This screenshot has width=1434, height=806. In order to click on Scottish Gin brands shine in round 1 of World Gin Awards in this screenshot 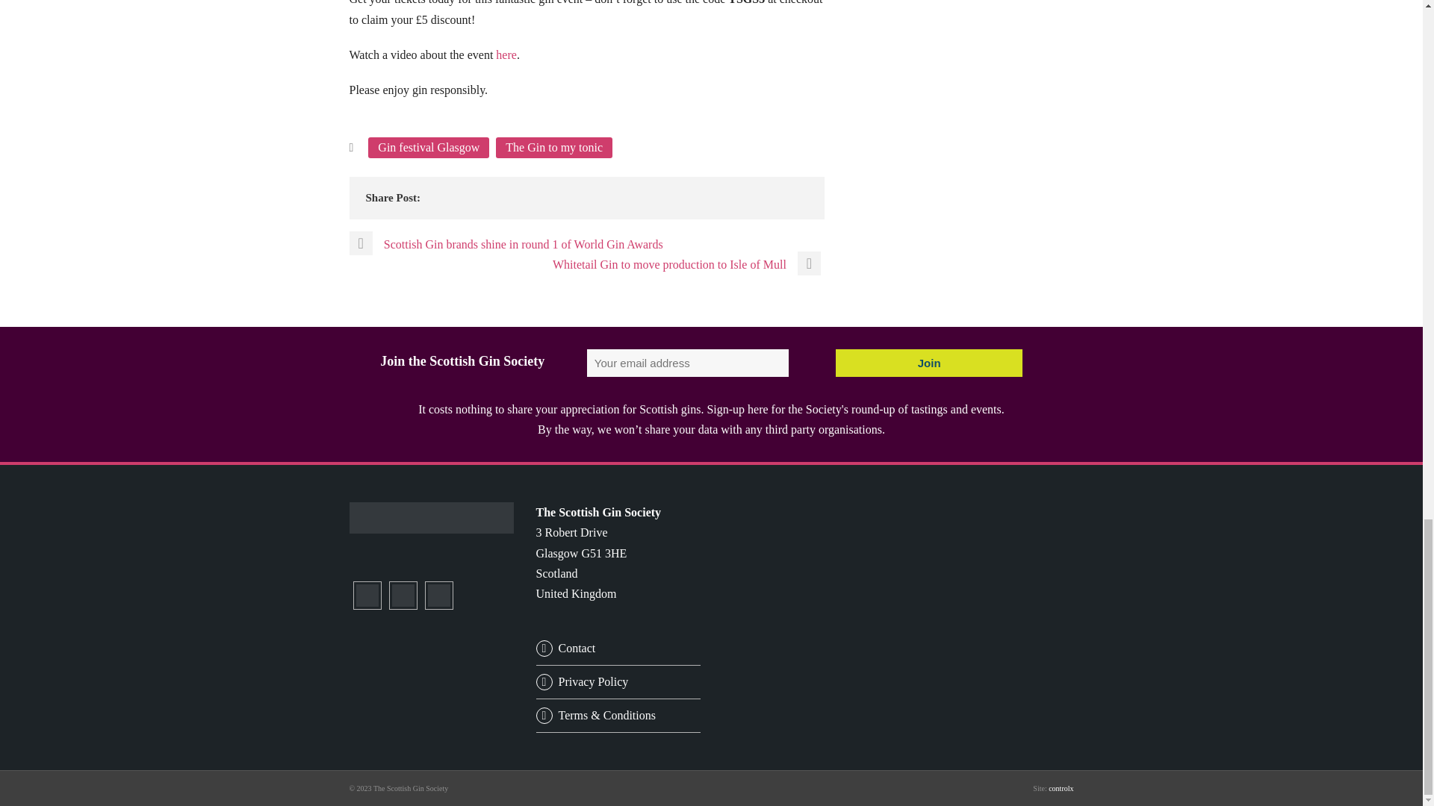, I will do `click(506, 243)`.